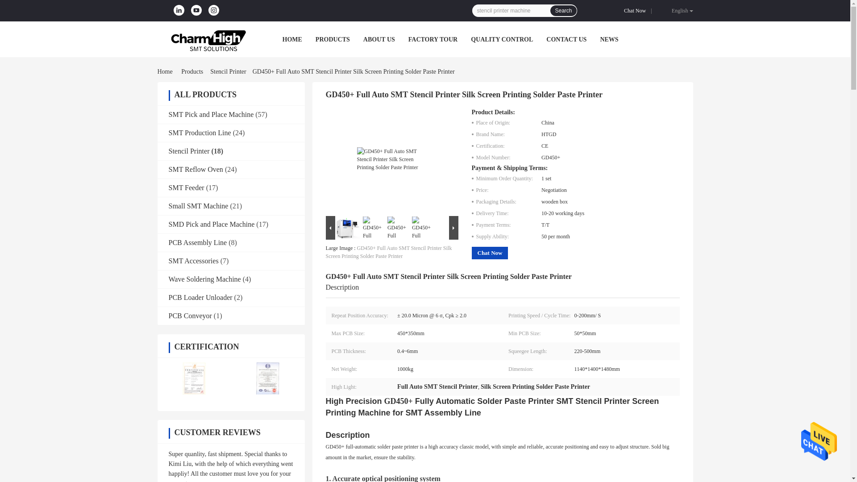  I want to click on Chat Now, so click(637, 11).